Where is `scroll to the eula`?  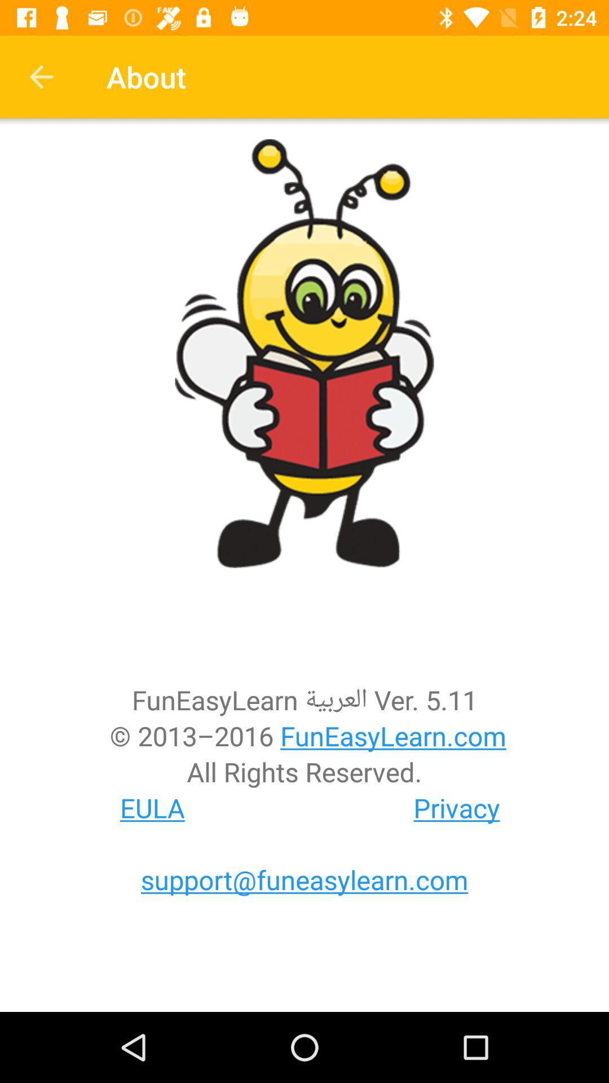 scroll to the eula is located at coordinates (152, 808).